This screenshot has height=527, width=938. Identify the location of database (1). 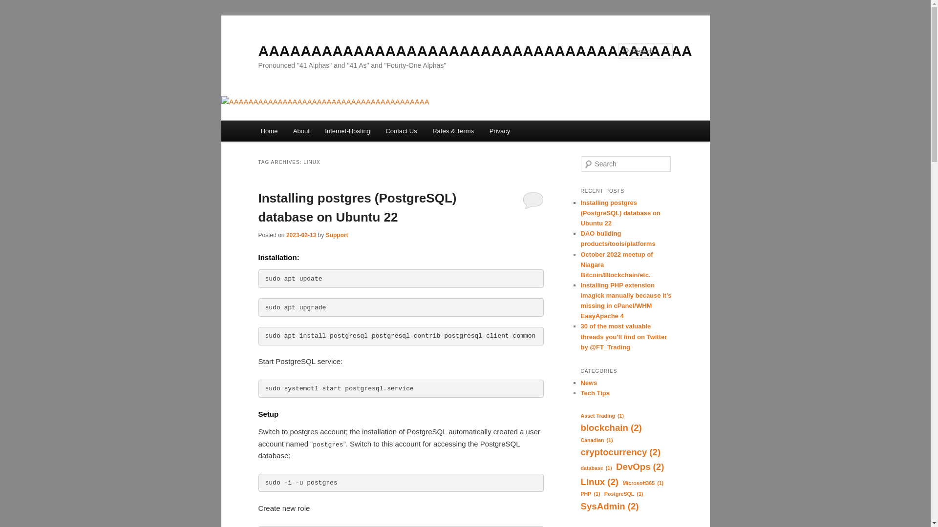
(596, 468).